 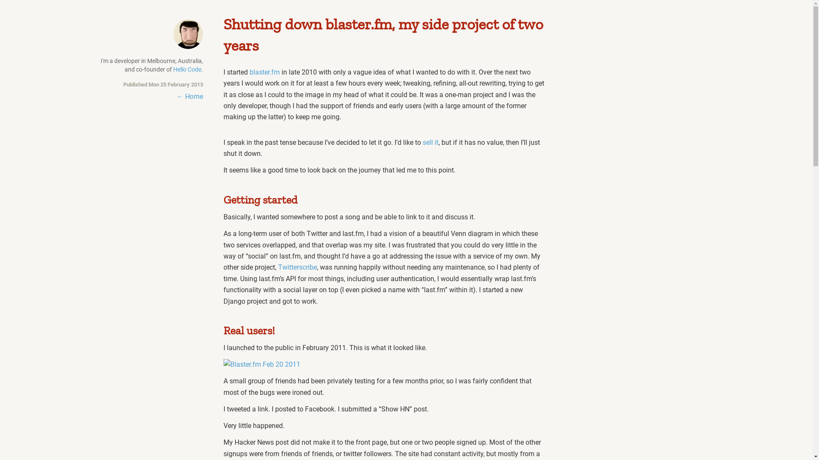 I want to click on Twitterscribe, so click(x=298, y=267).